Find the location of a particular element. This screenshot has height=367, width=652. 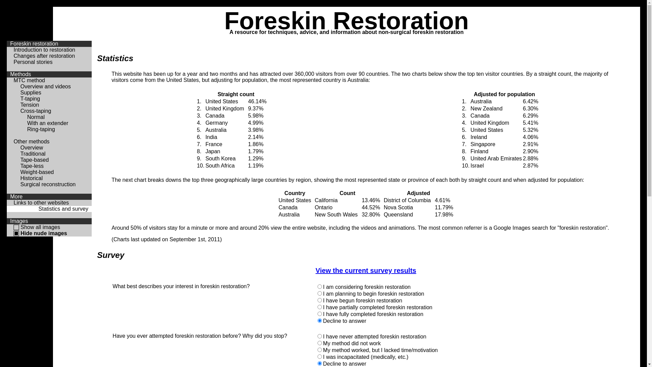

Surgical reconstruction is located at coordinates (48, 184).